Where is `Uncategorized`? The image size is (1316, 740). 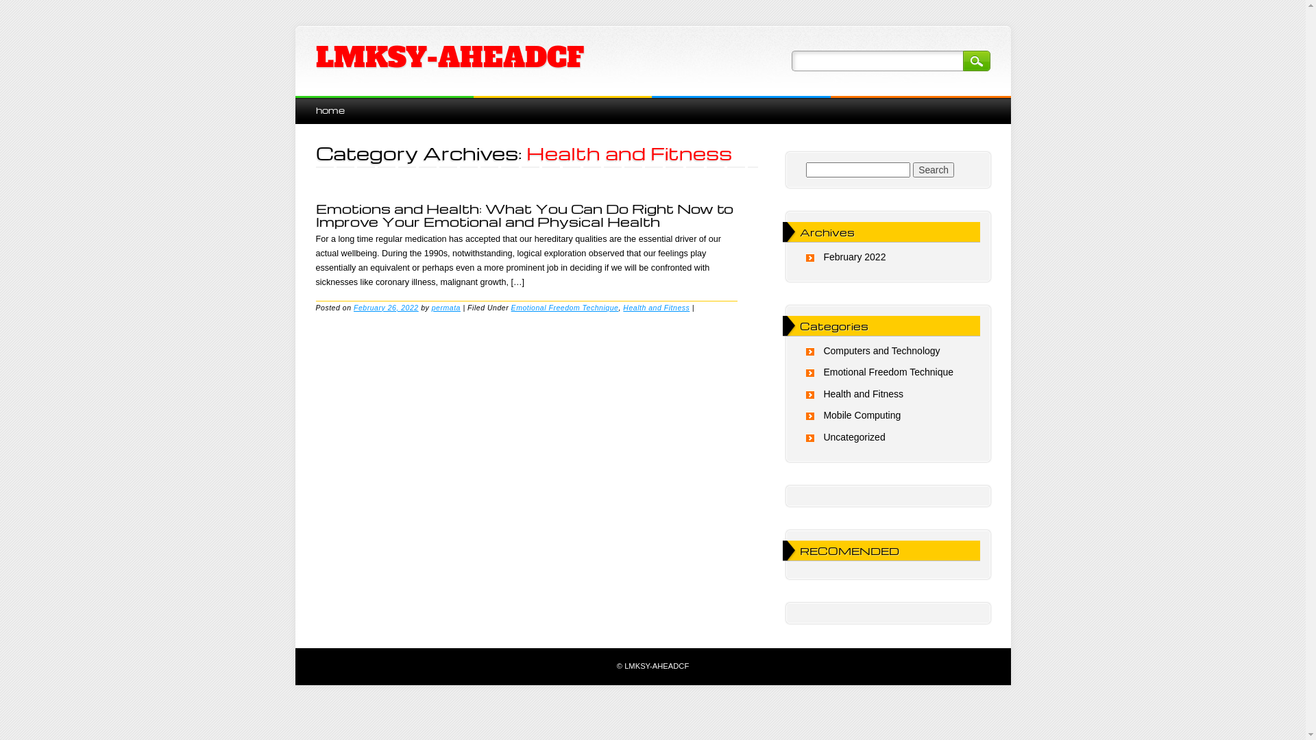
Uncategorized is located at coordinates (854, 437).